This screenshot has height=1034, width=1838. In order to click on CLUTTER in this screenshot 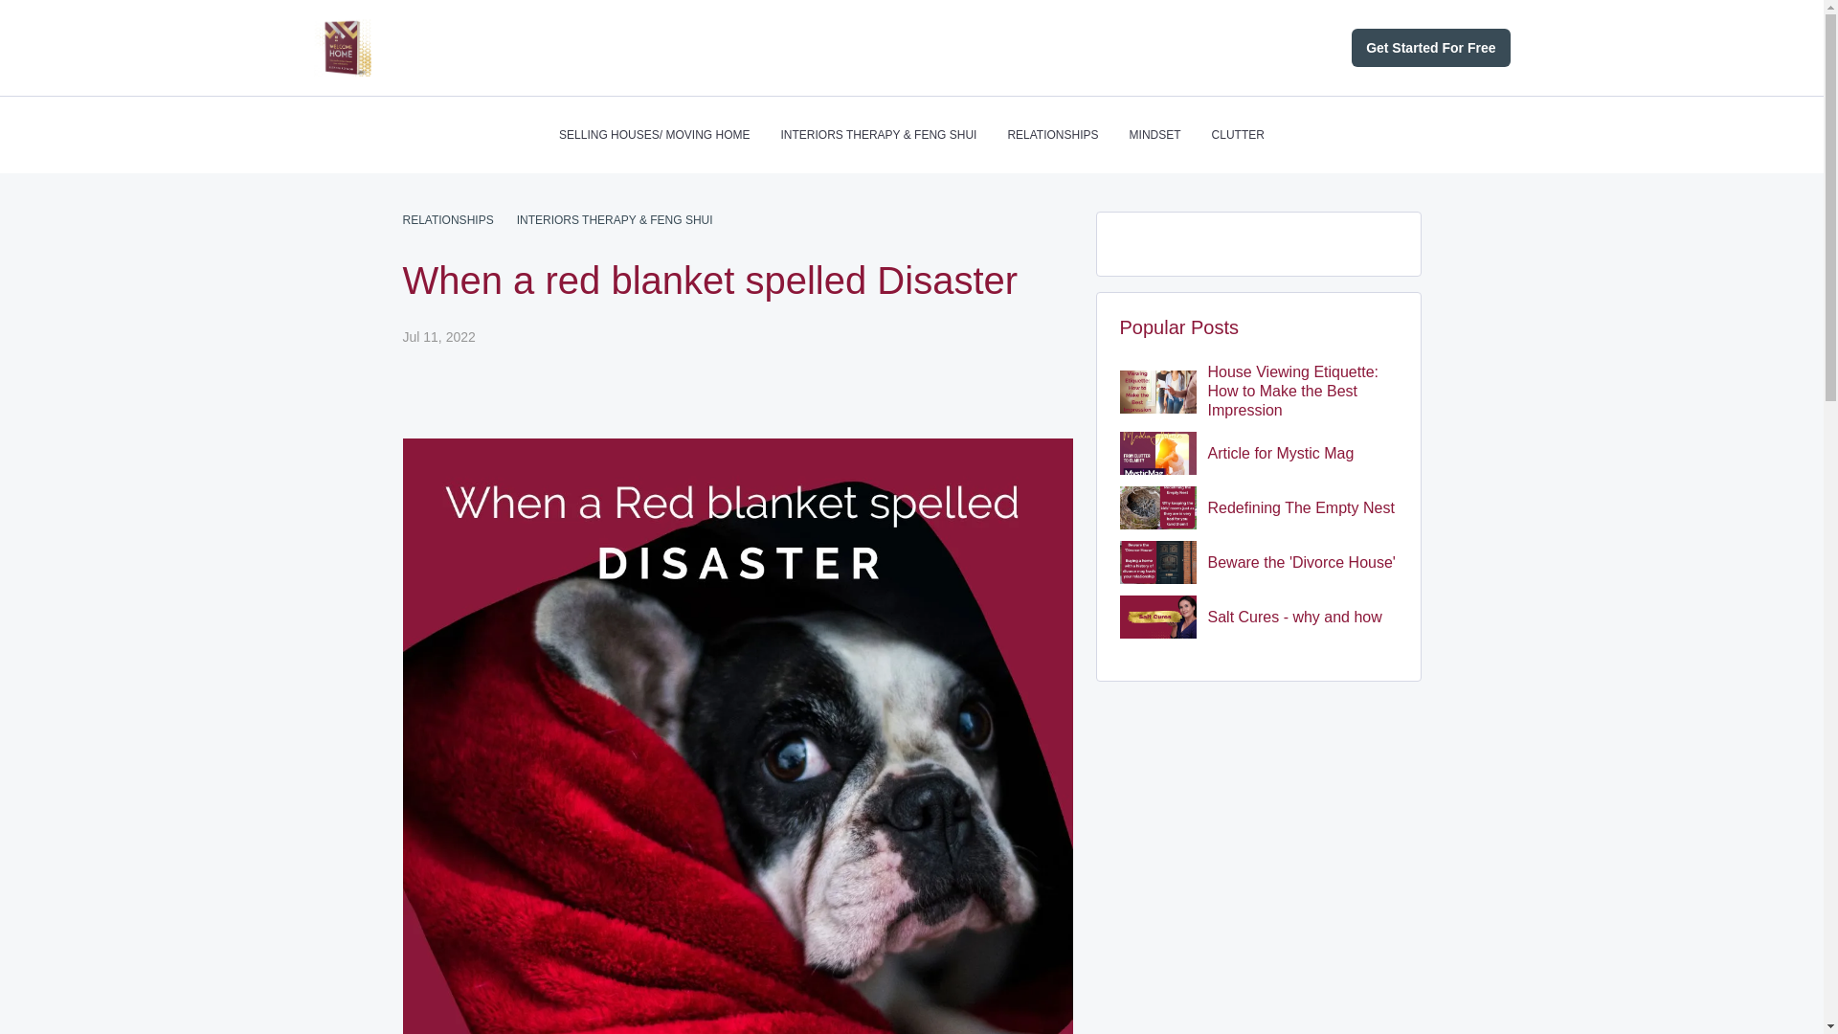, I will do `click(1237, 134)`.